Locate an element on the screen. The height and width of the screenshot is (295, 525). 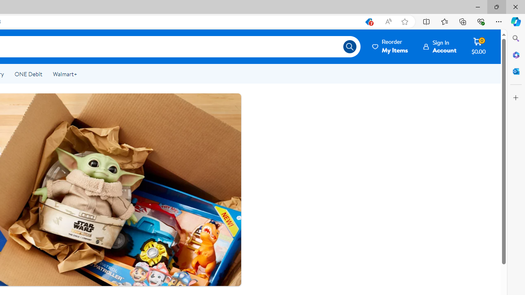
Reorder My Items is located at coordinates (390, 46).